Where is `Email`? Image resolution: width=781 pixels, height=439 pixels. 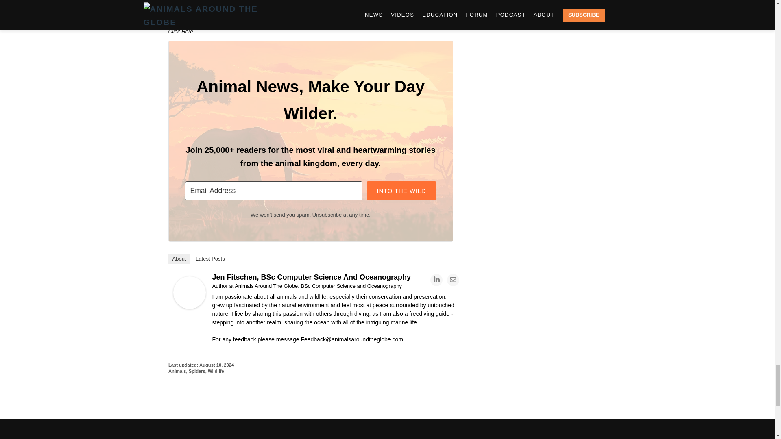
Email is located at coordinates (453, 280).